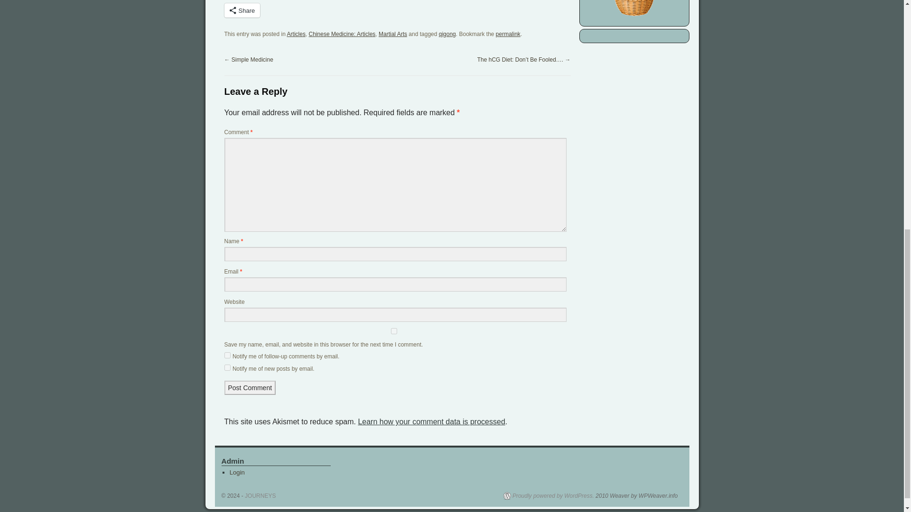 This screenshot has height=512, width=911. Describe the element at coordinates (342, 34) in the screenshot. I see `Chinese Medicine: Articles` at that location.